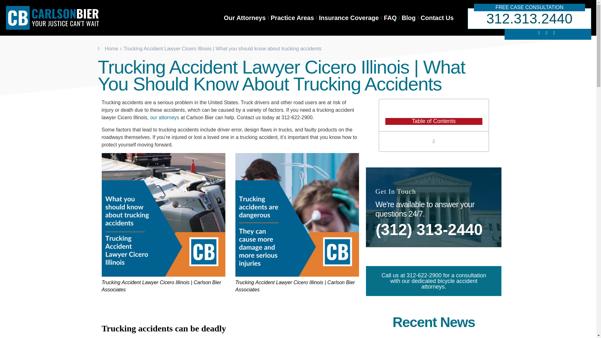 This screenshot has height=338, width=601. Describe the element at coordinates (245, 18) in the screenshot. I see `Our Attorneys` at that location.